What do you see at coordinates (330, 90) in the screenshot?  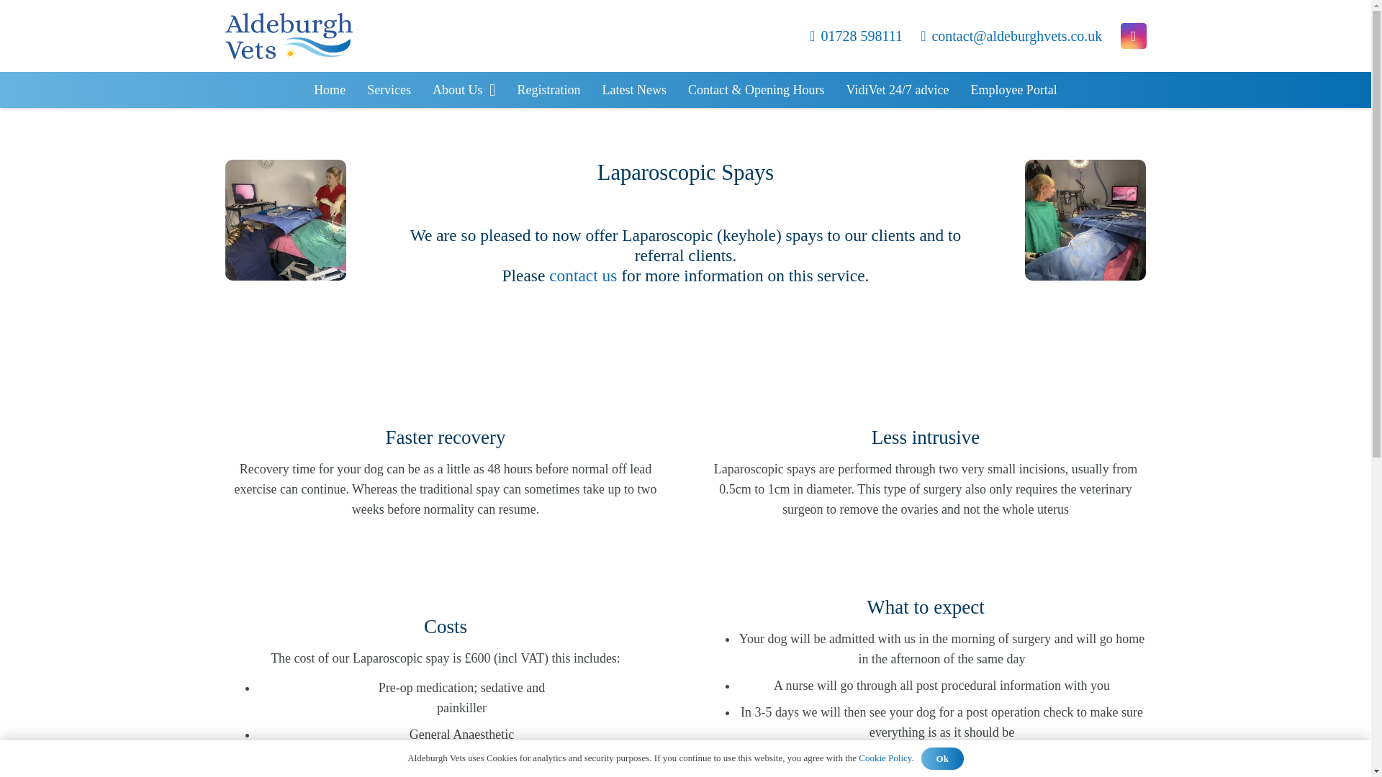 I see `Home` at bounding box center [330, 90].